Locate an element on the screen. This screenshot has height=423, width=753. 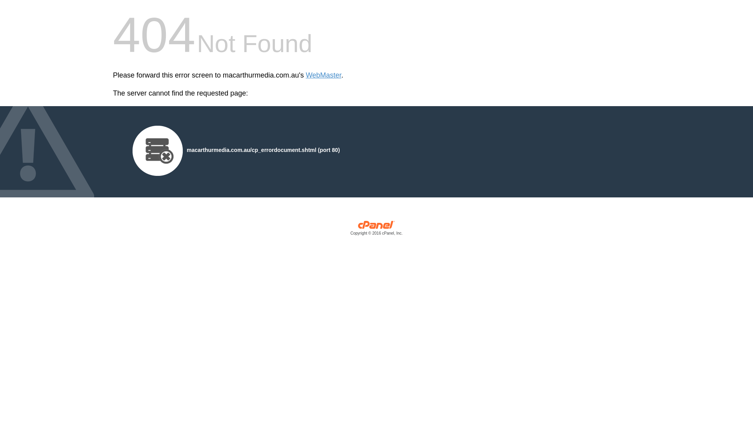
WebMaster is located at coordinates (324, 75).